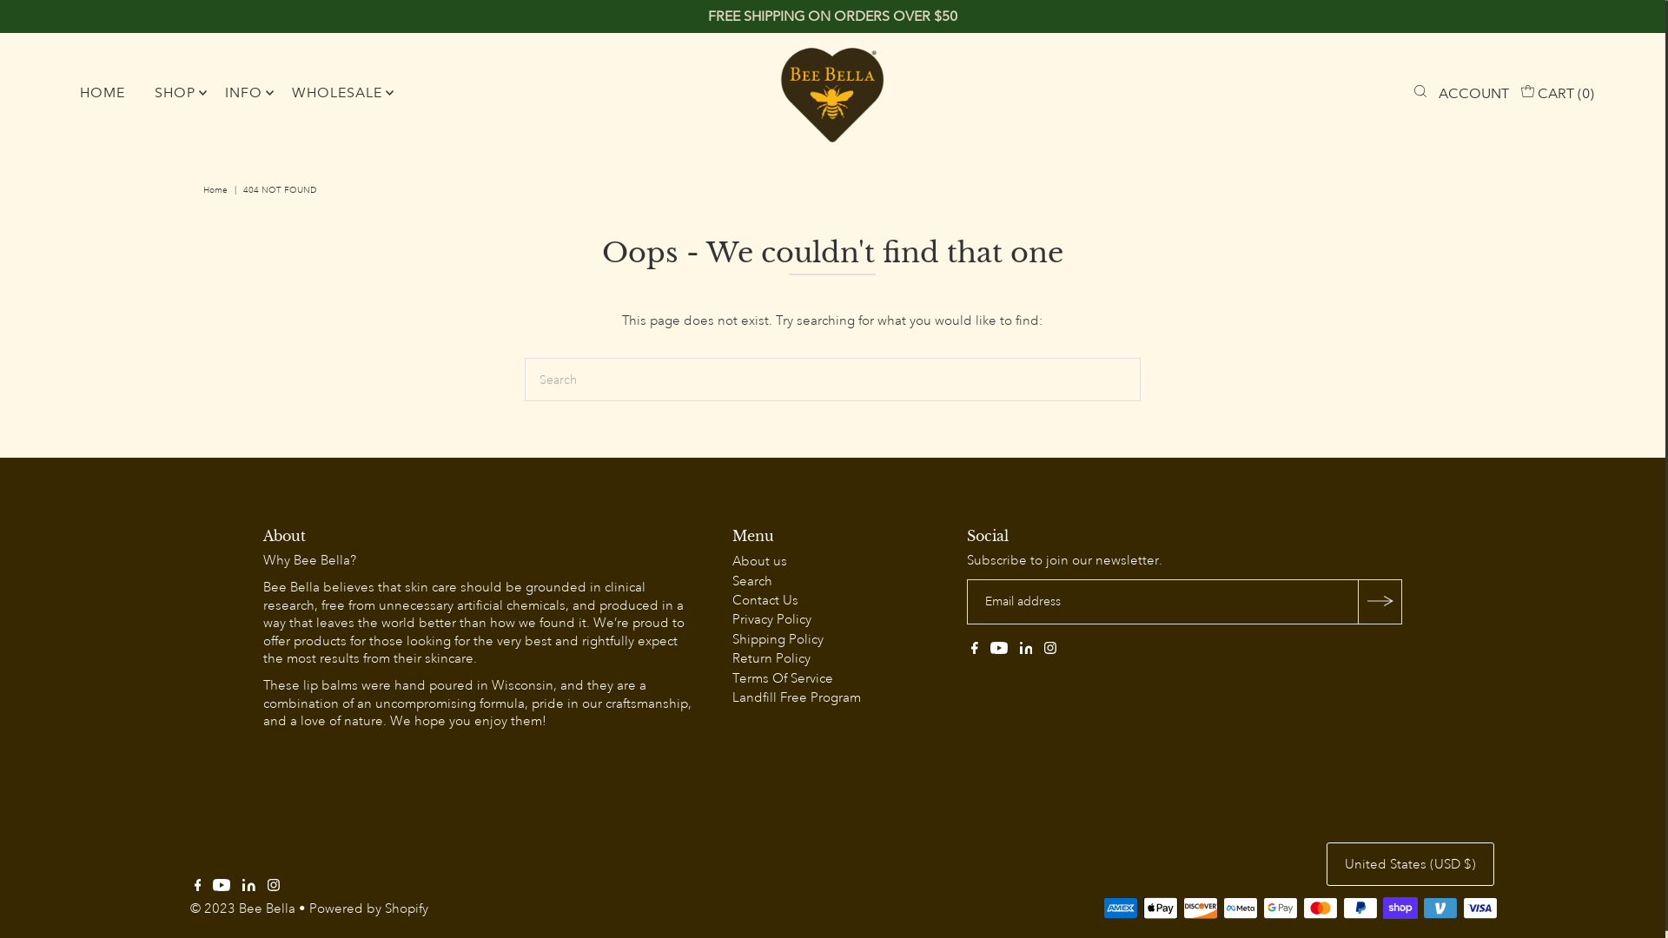 Image resolution: width=1668 pixels, height=938 pixels. What do you see at coordinates (1473, 94) in the screenshot?
I see `ACCOUNT` at bounding box center [1473, 94].